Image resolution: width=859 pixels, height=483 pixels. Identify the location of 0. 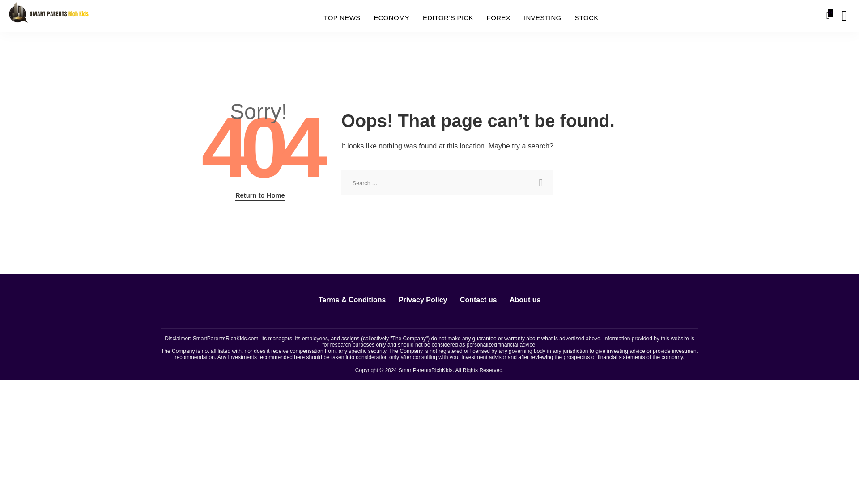
(829, 16).